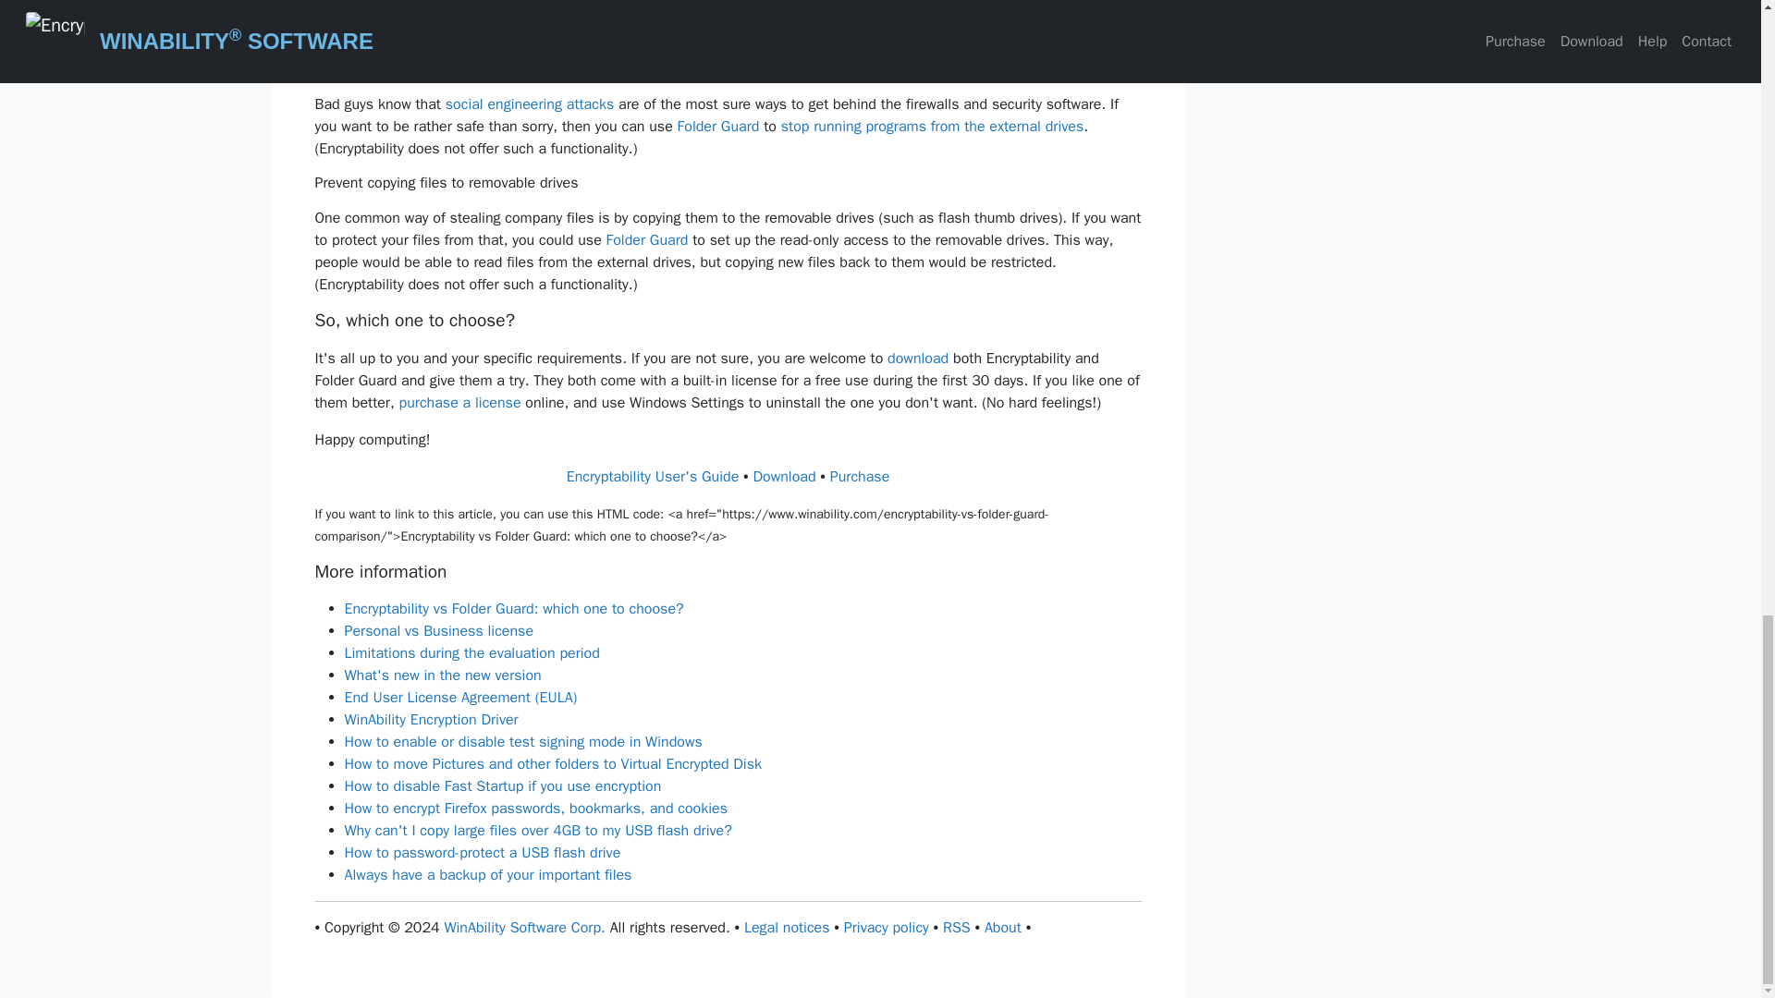 This screenshot has width=1775, height=998. Describe the element at coordinates (653, 477) in the screenshot. I see `Encryptability User's Guide` at that location.